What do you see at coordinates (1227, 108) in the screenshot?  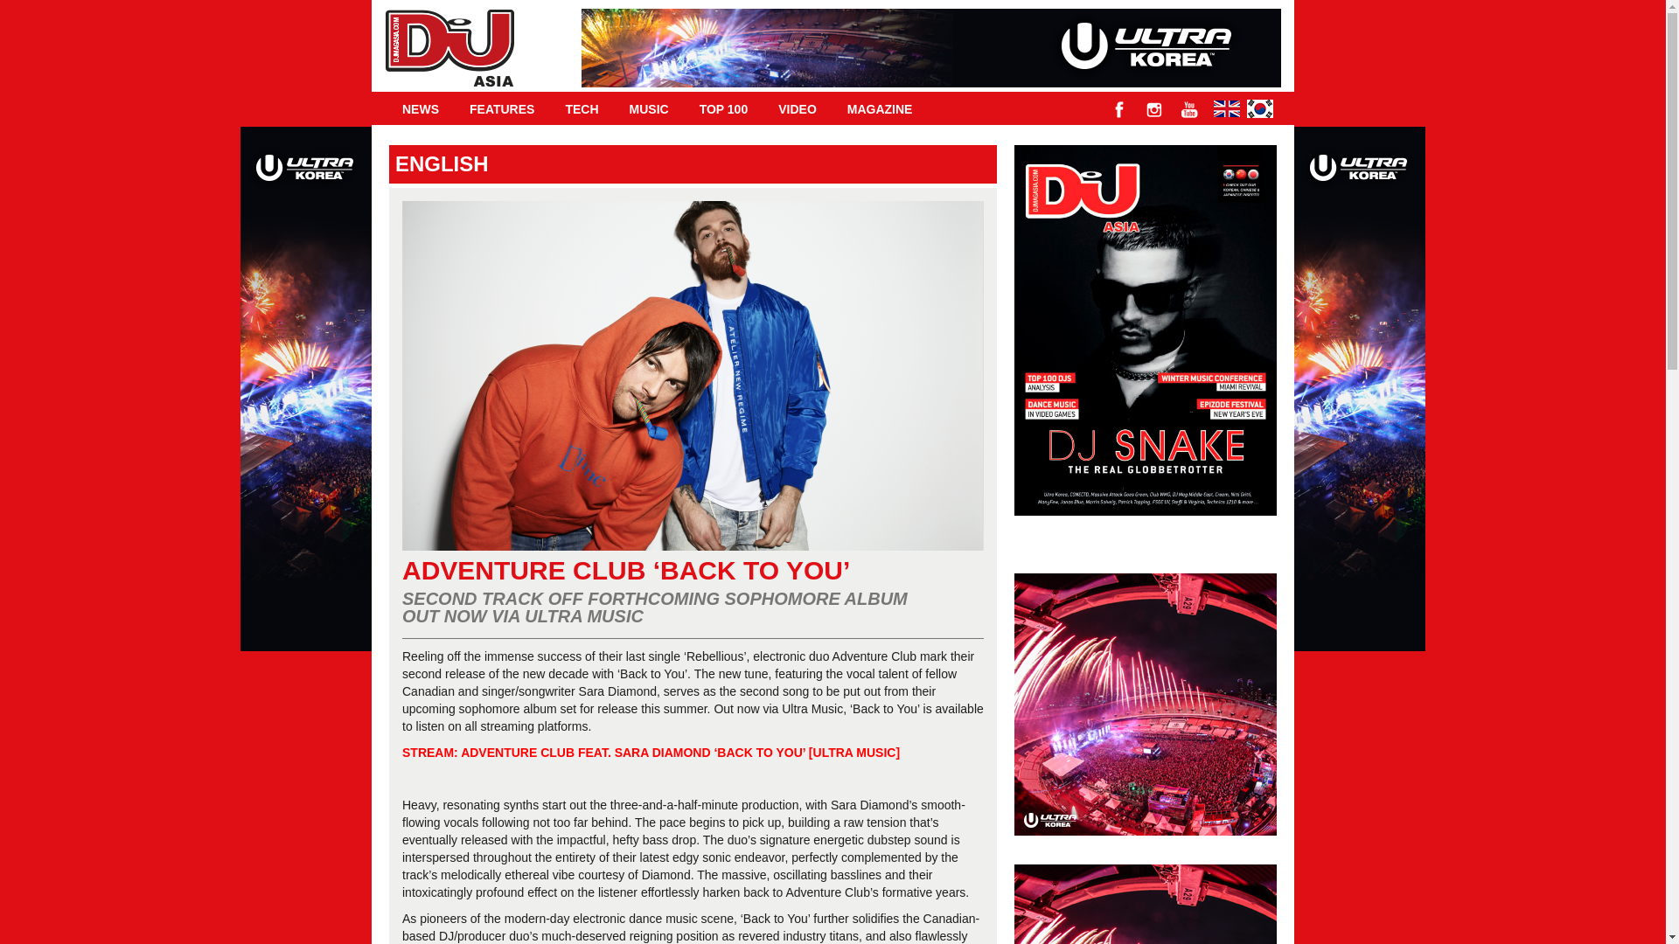 I see `English` at bounding box center [1227, 108].